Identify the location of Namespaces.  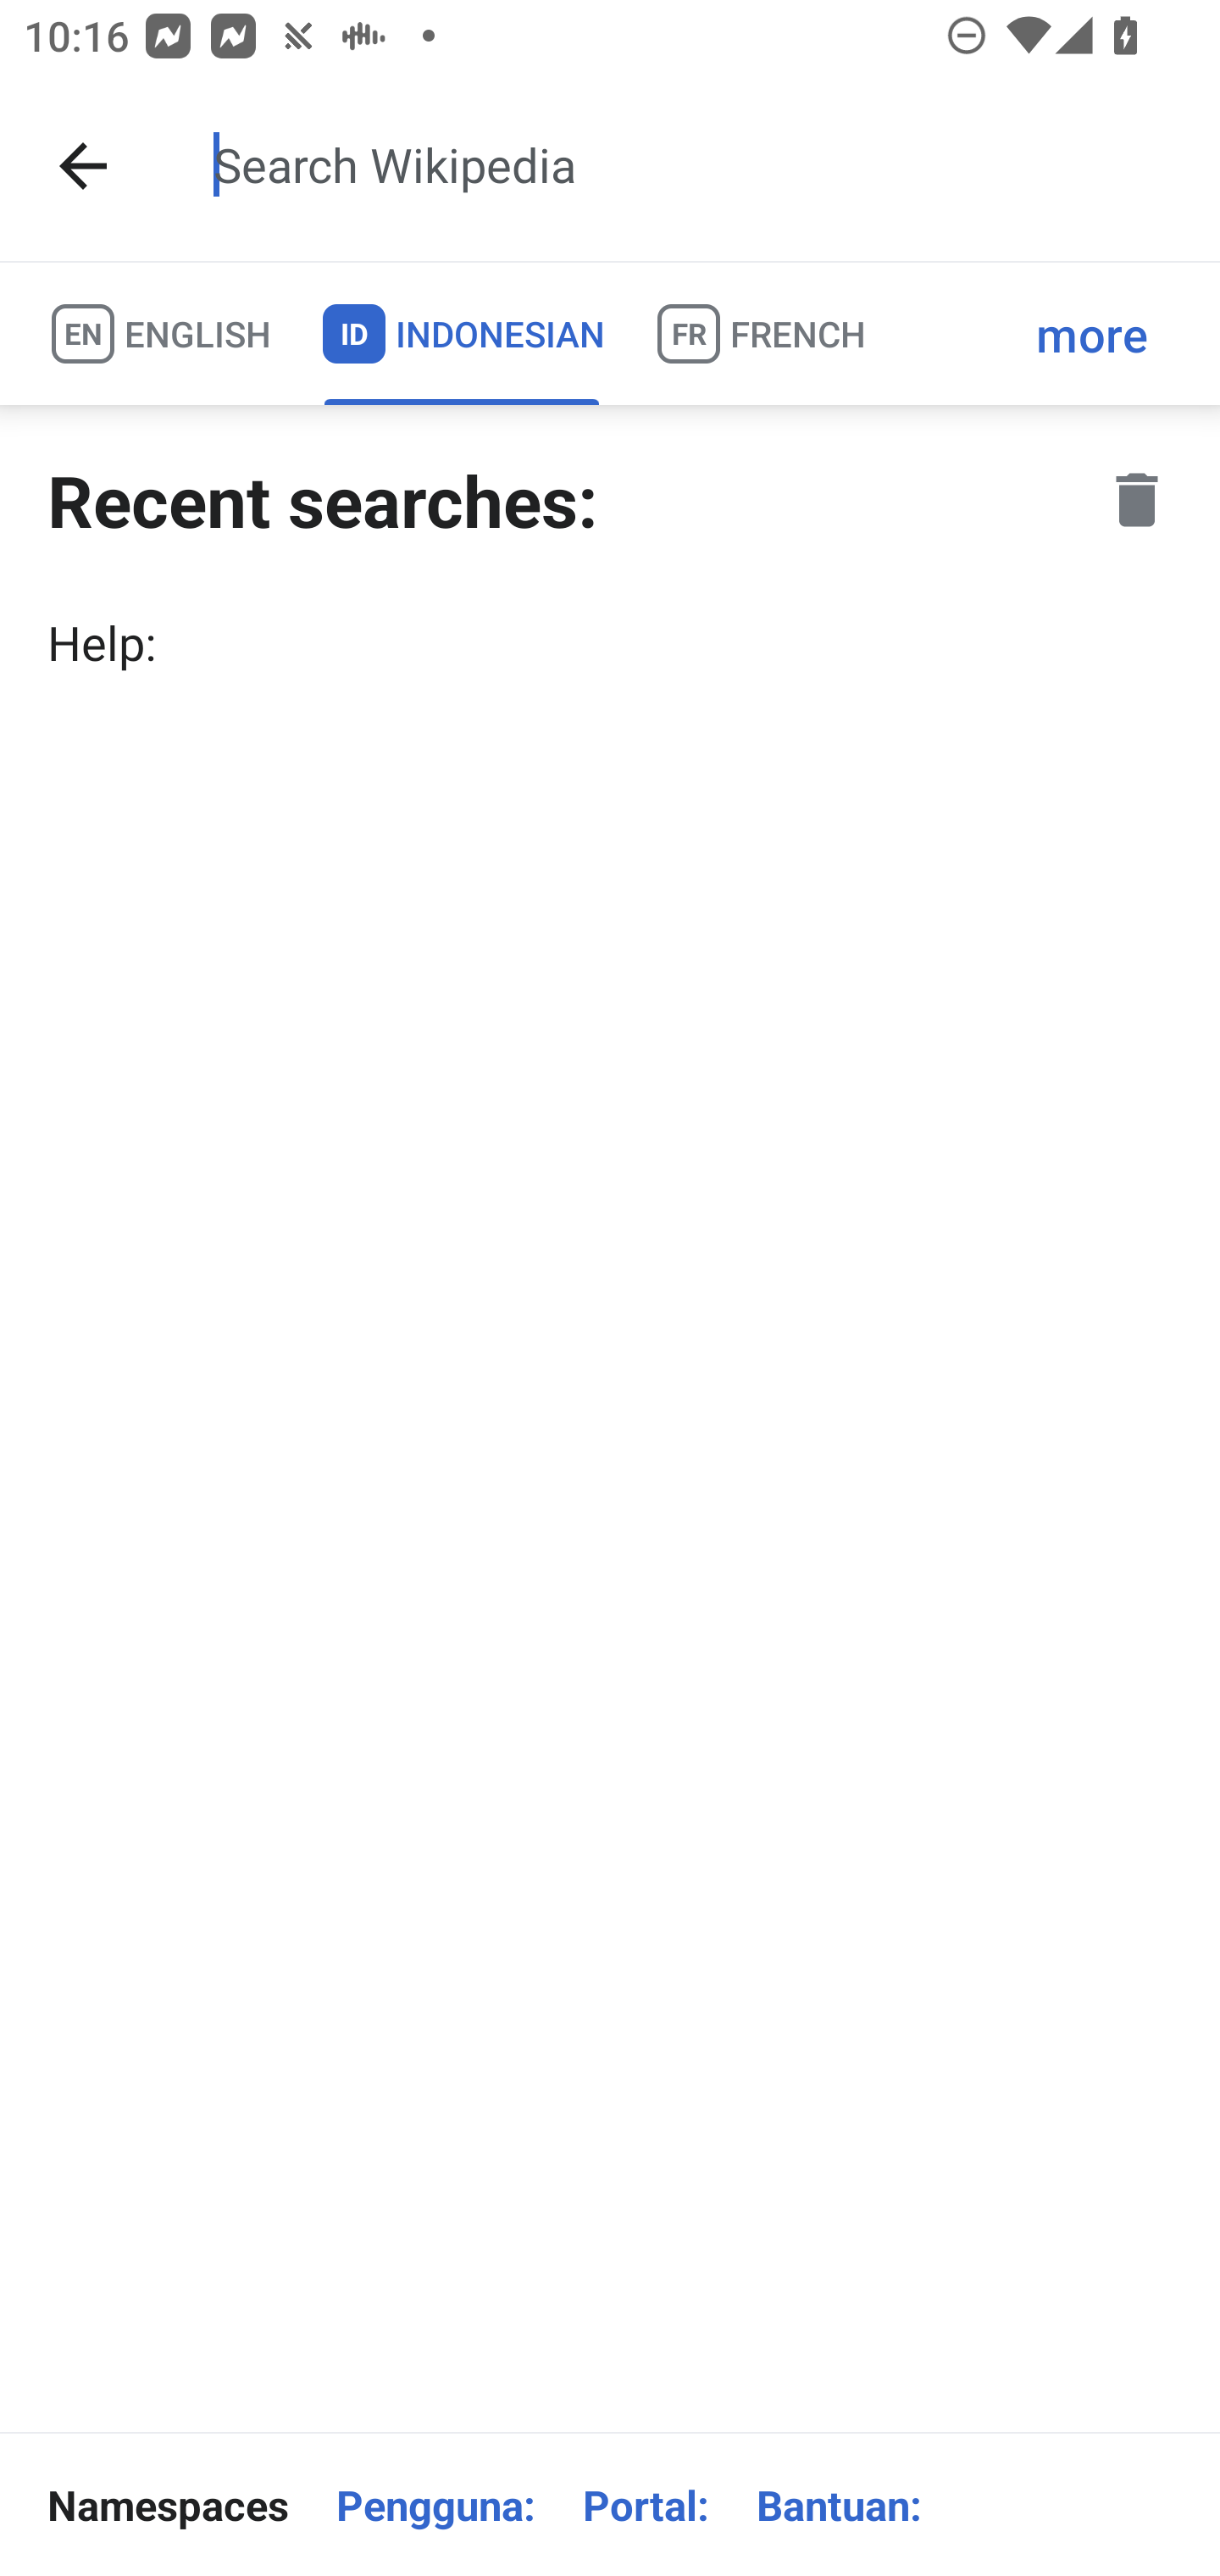
(168, 2505).